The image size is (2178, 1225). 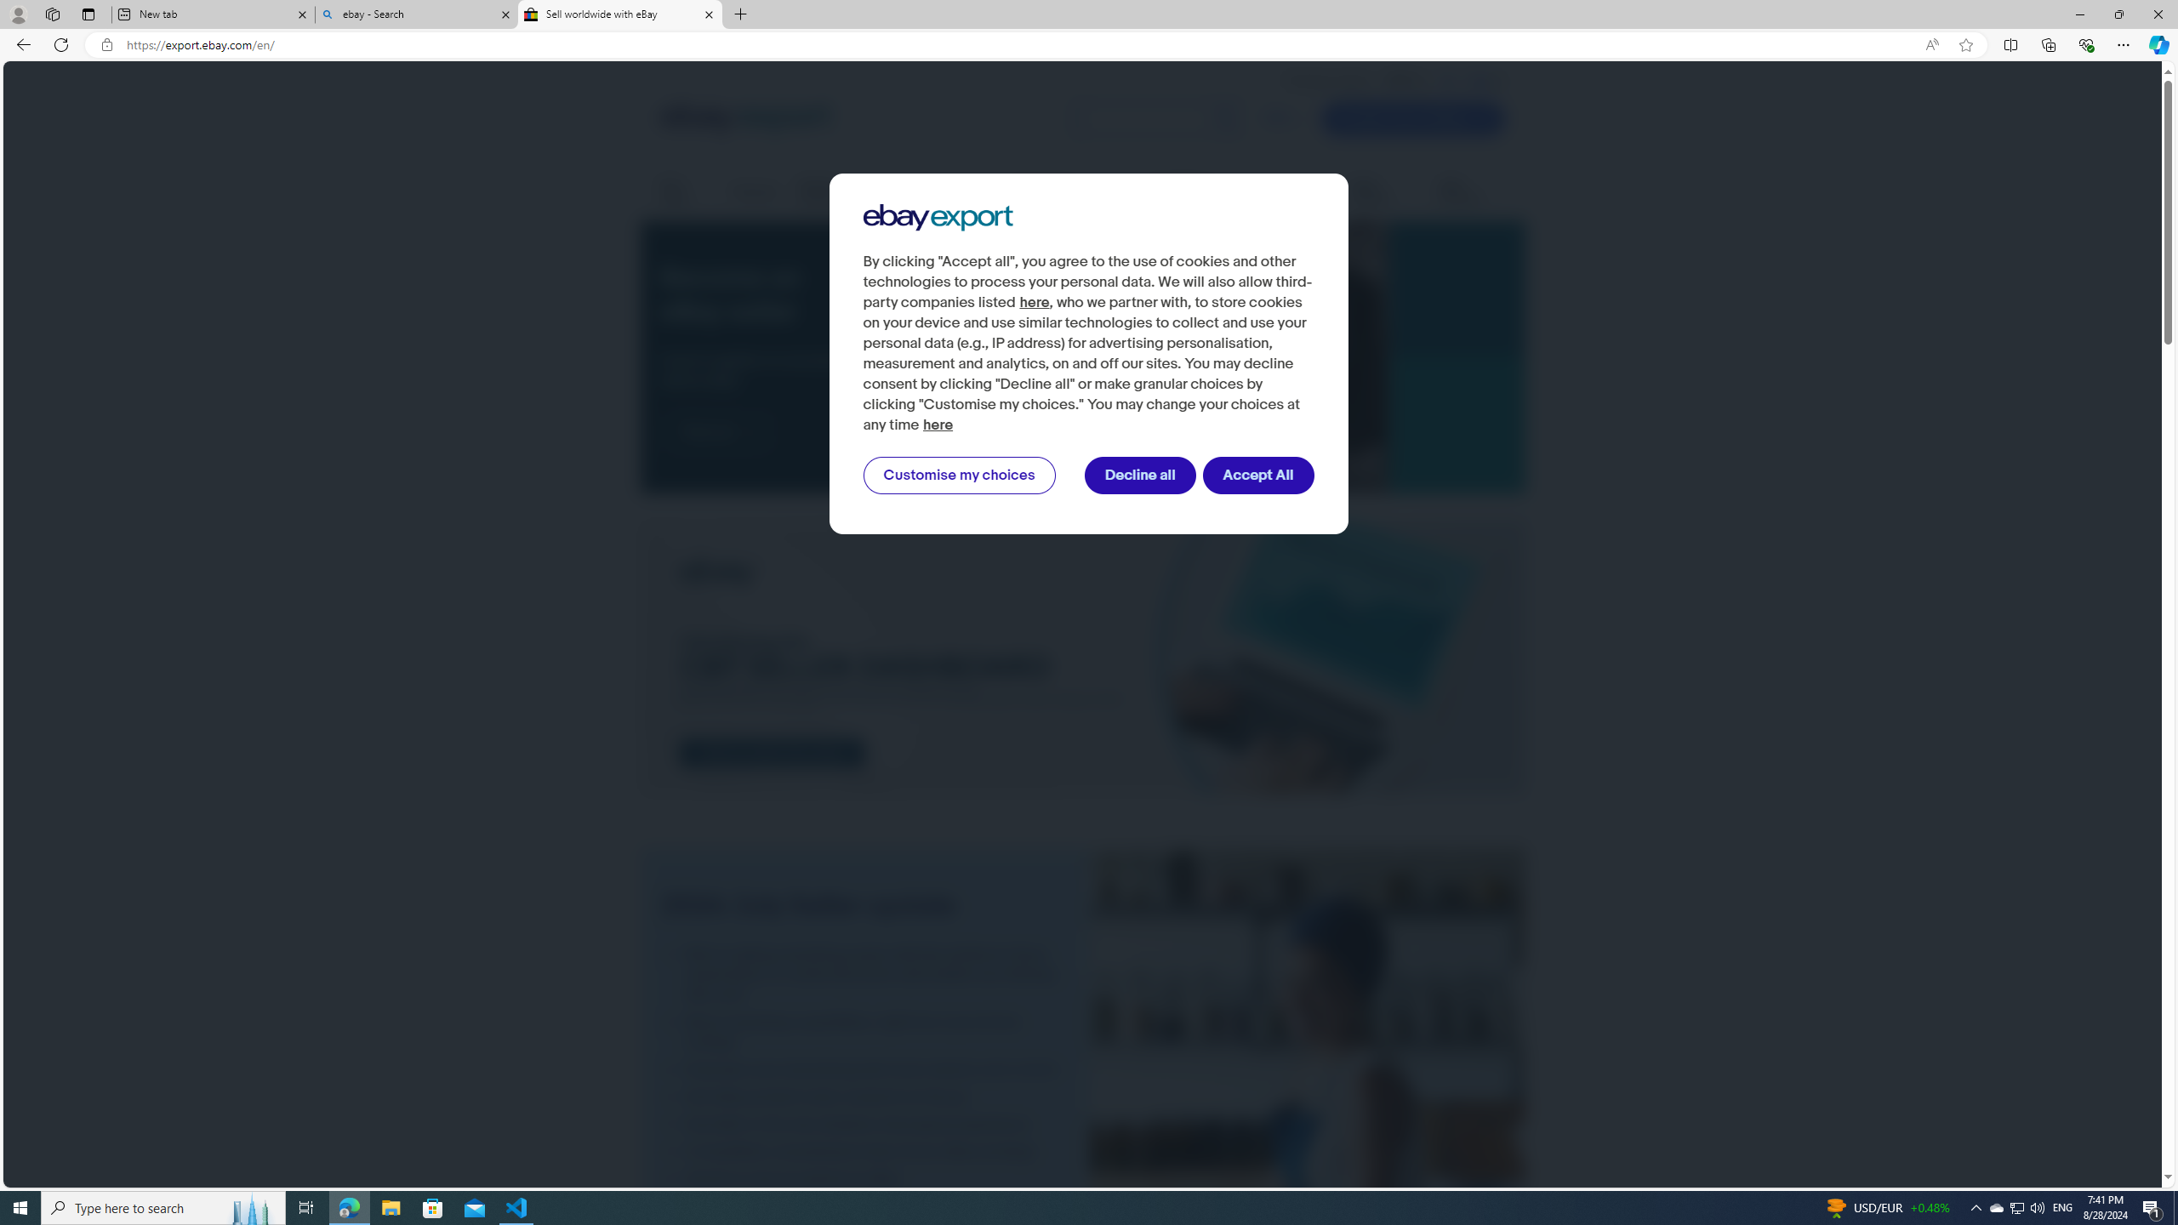 I want to click on eBay Partners, so click(x=1472, y=192).